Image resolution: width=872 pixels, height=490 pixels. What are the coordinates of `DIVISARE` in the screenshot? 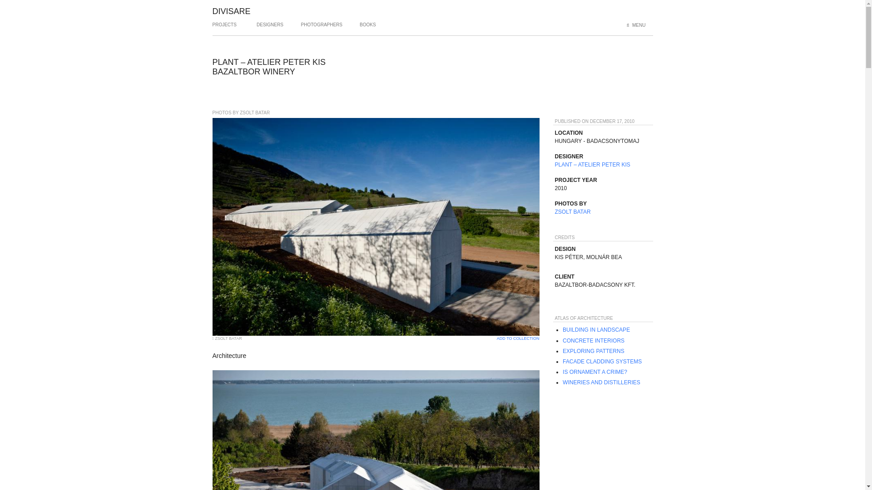 It's located at (232, 11).